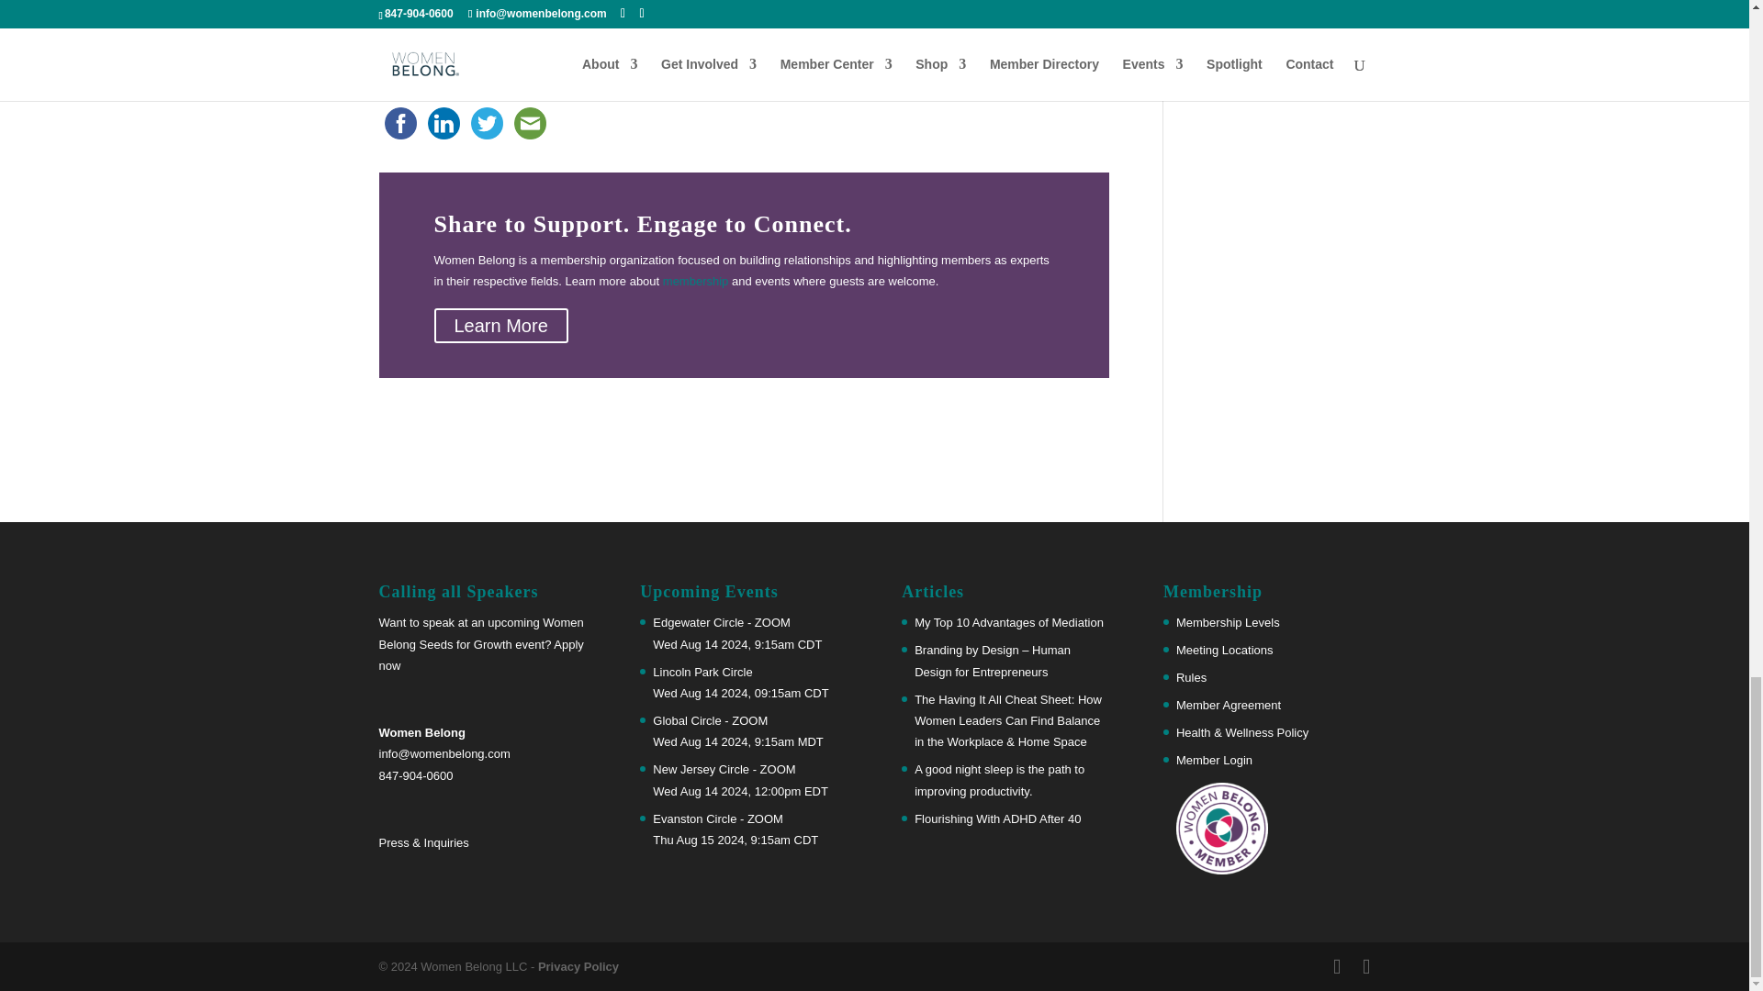 The height and width of the screenshot is (991, 1763). What do you see at coordinates (486, 123) in the screenshot?
I see `twitter` at bounding box center [486, 123].